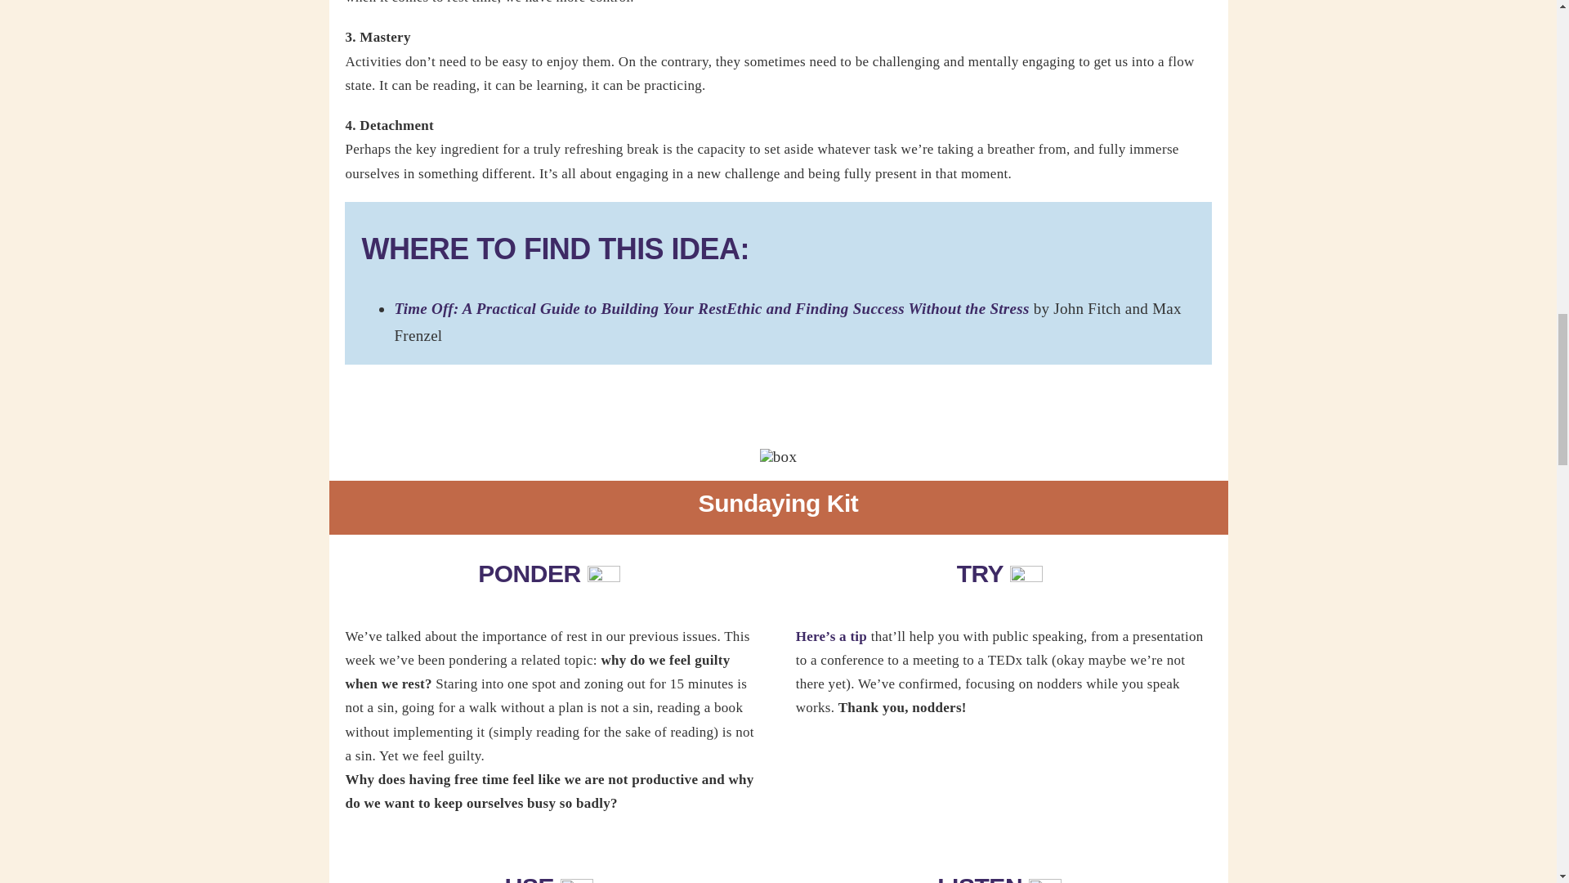 This screenshot has height=883, width=1569. I want to click on Sundaying Kit, so click(777, 507).